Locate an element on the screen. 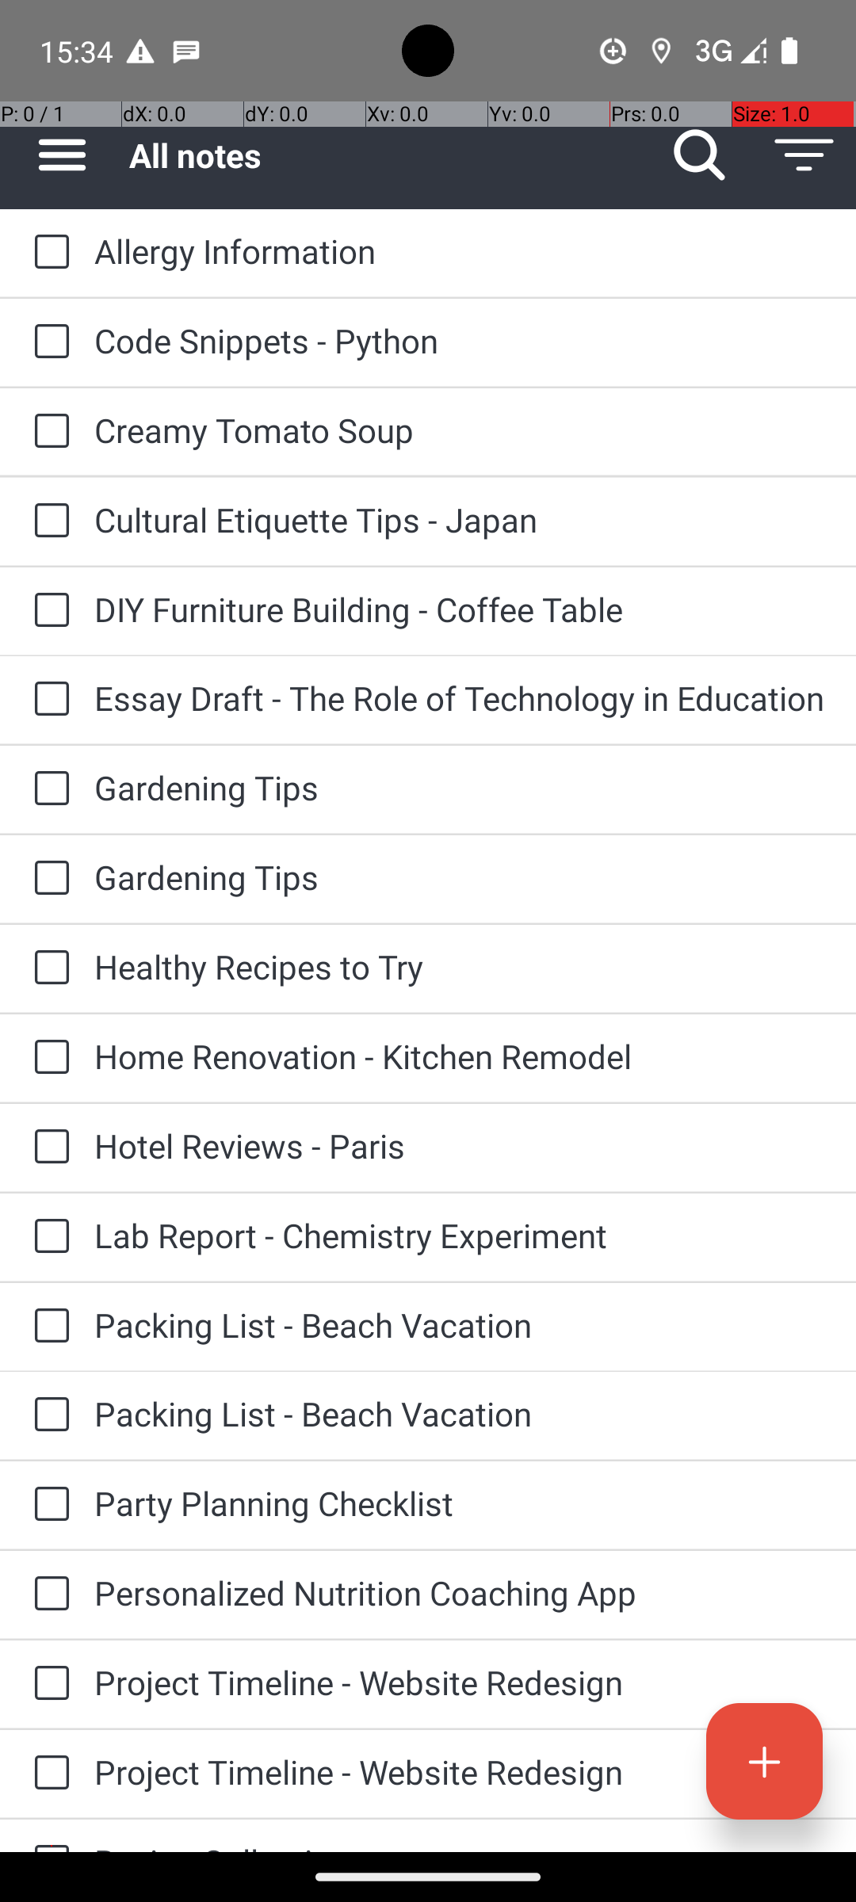  to-do: Allergy Information is located at coordinates (48, 253).